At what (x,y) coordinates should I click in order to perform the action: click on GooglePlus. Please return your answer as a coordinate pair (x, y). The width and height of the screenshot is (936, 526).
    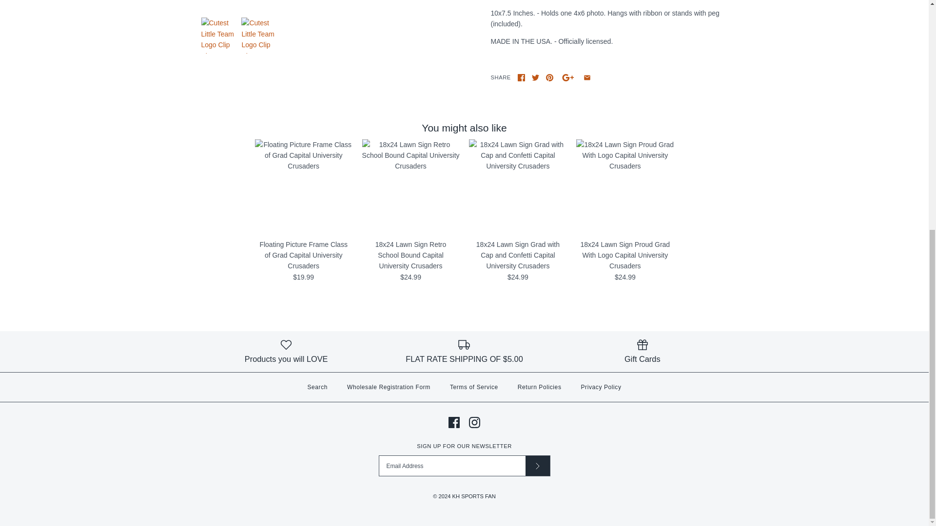
    Looking at the image, I should click on (568, 78).